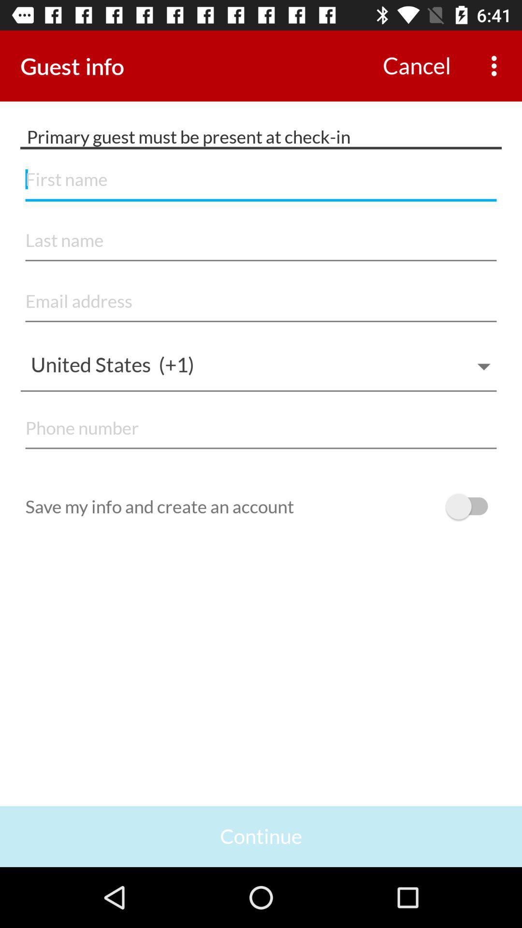 This screenshot has width=522, height=928. What do you see at coordinates (261, 241) in the screenshot?
I see `account filling form` at bounding box center [261, 241].